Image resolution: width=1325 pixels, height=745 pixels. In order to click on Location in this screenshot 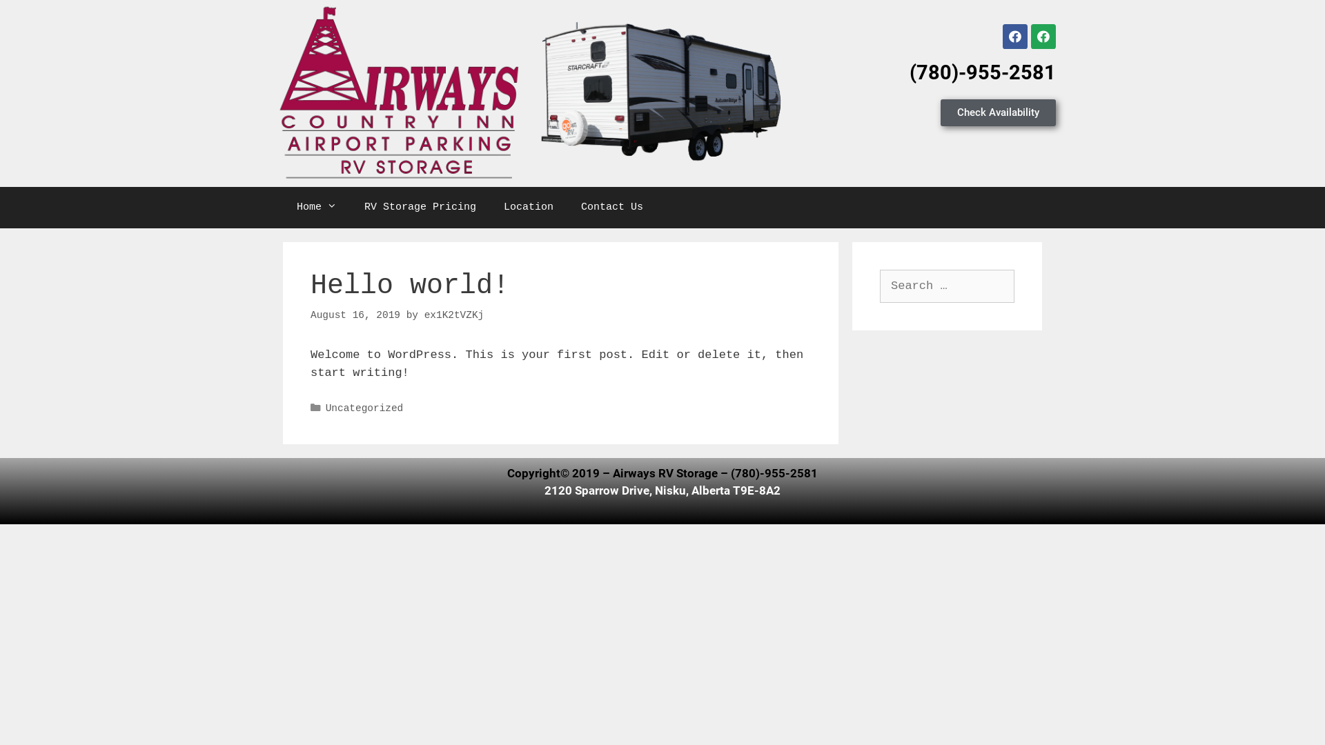, I will do `click(529, 208)`.